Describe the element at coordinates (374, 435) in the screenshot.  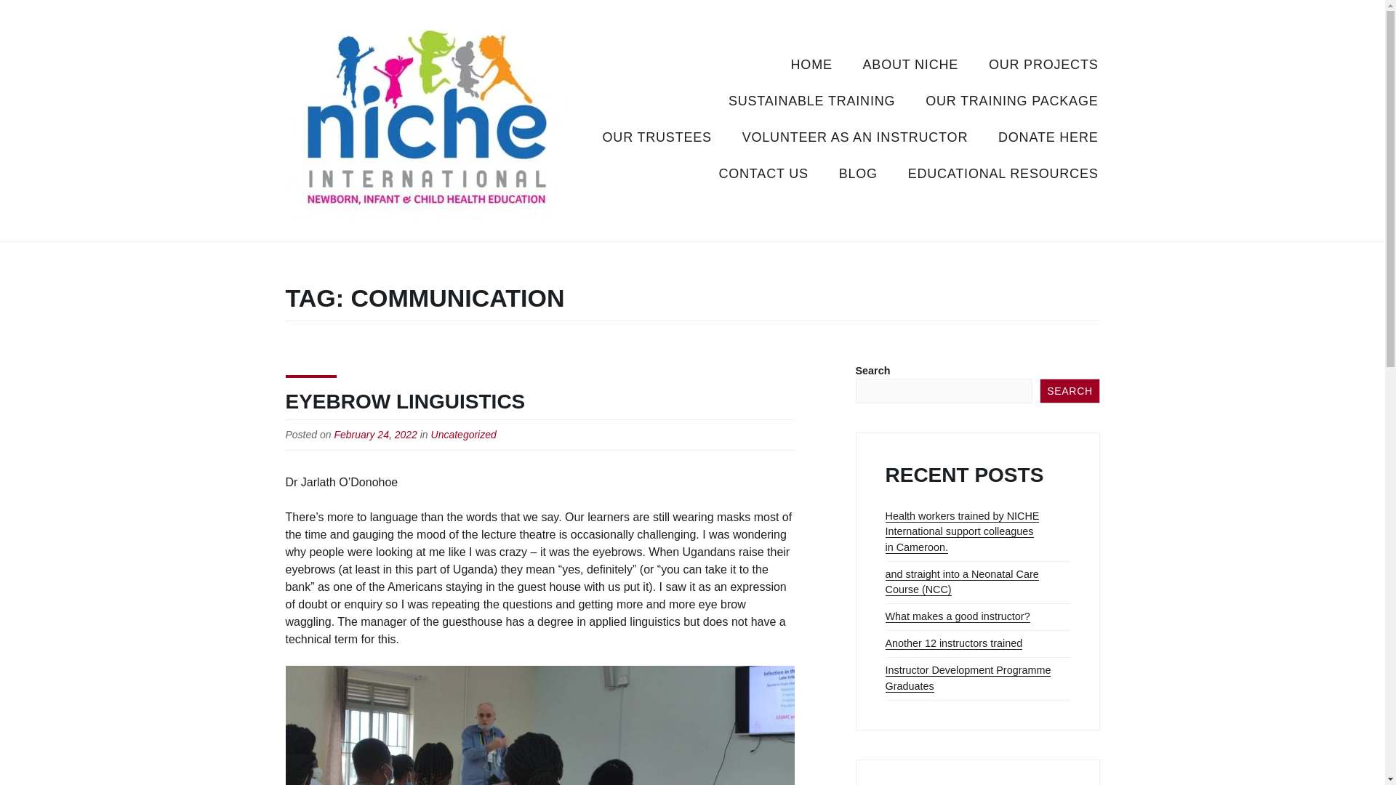
I see `February 24, 2022` at that location.